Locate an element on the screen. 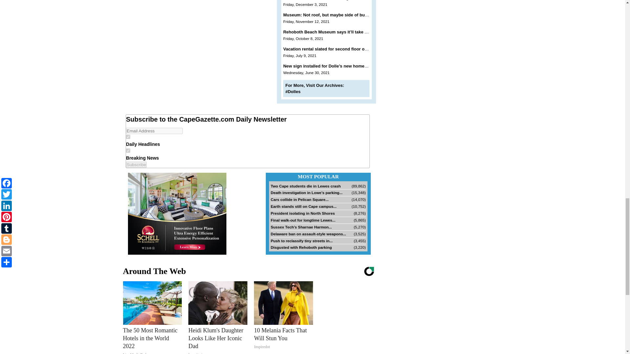 Image resolution: width=630 pixels, height=354 pixels. Subscribe is located at coordinates (136, 165).